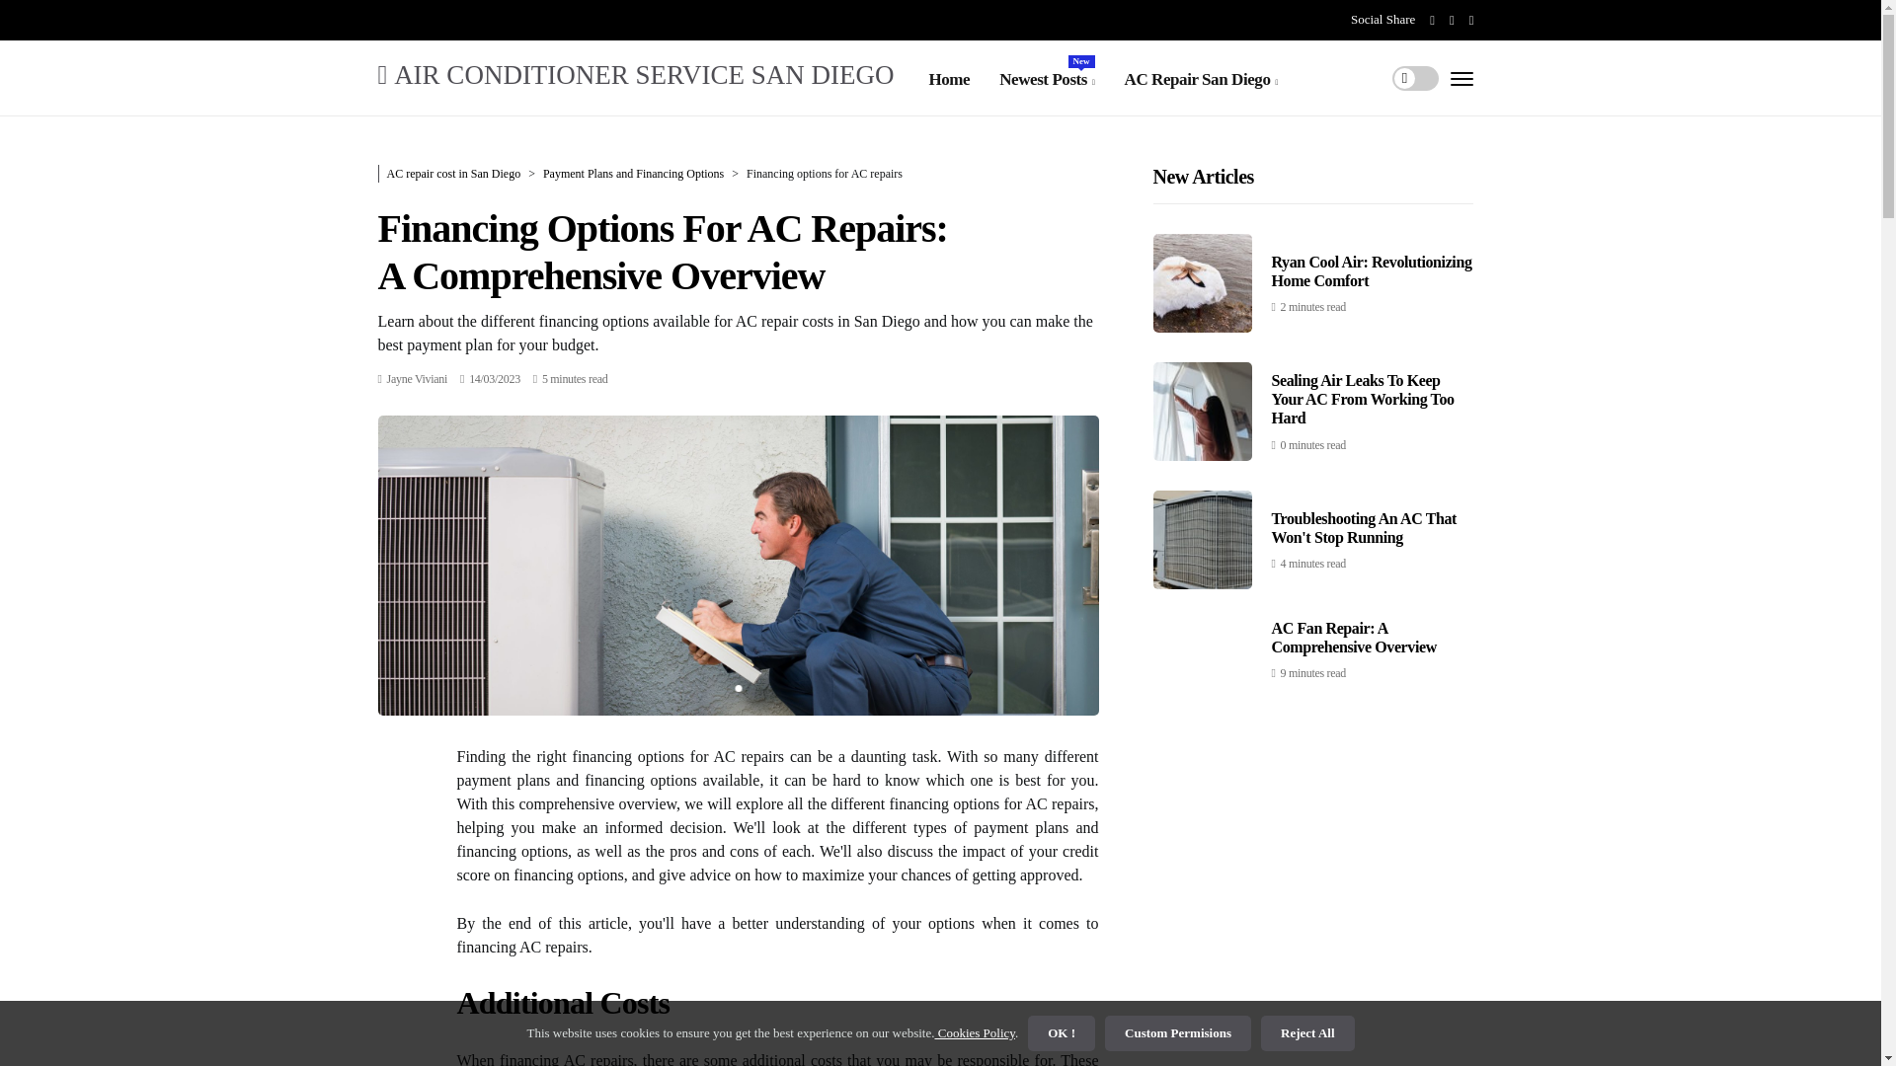 This screenshot has height=1066, width=1896. What do you see at coordinates (635, 73) in the screenshot?
I see `AIR CONDITIONER SERVICE SAN DIEGO` at bounding box center [635, 73].